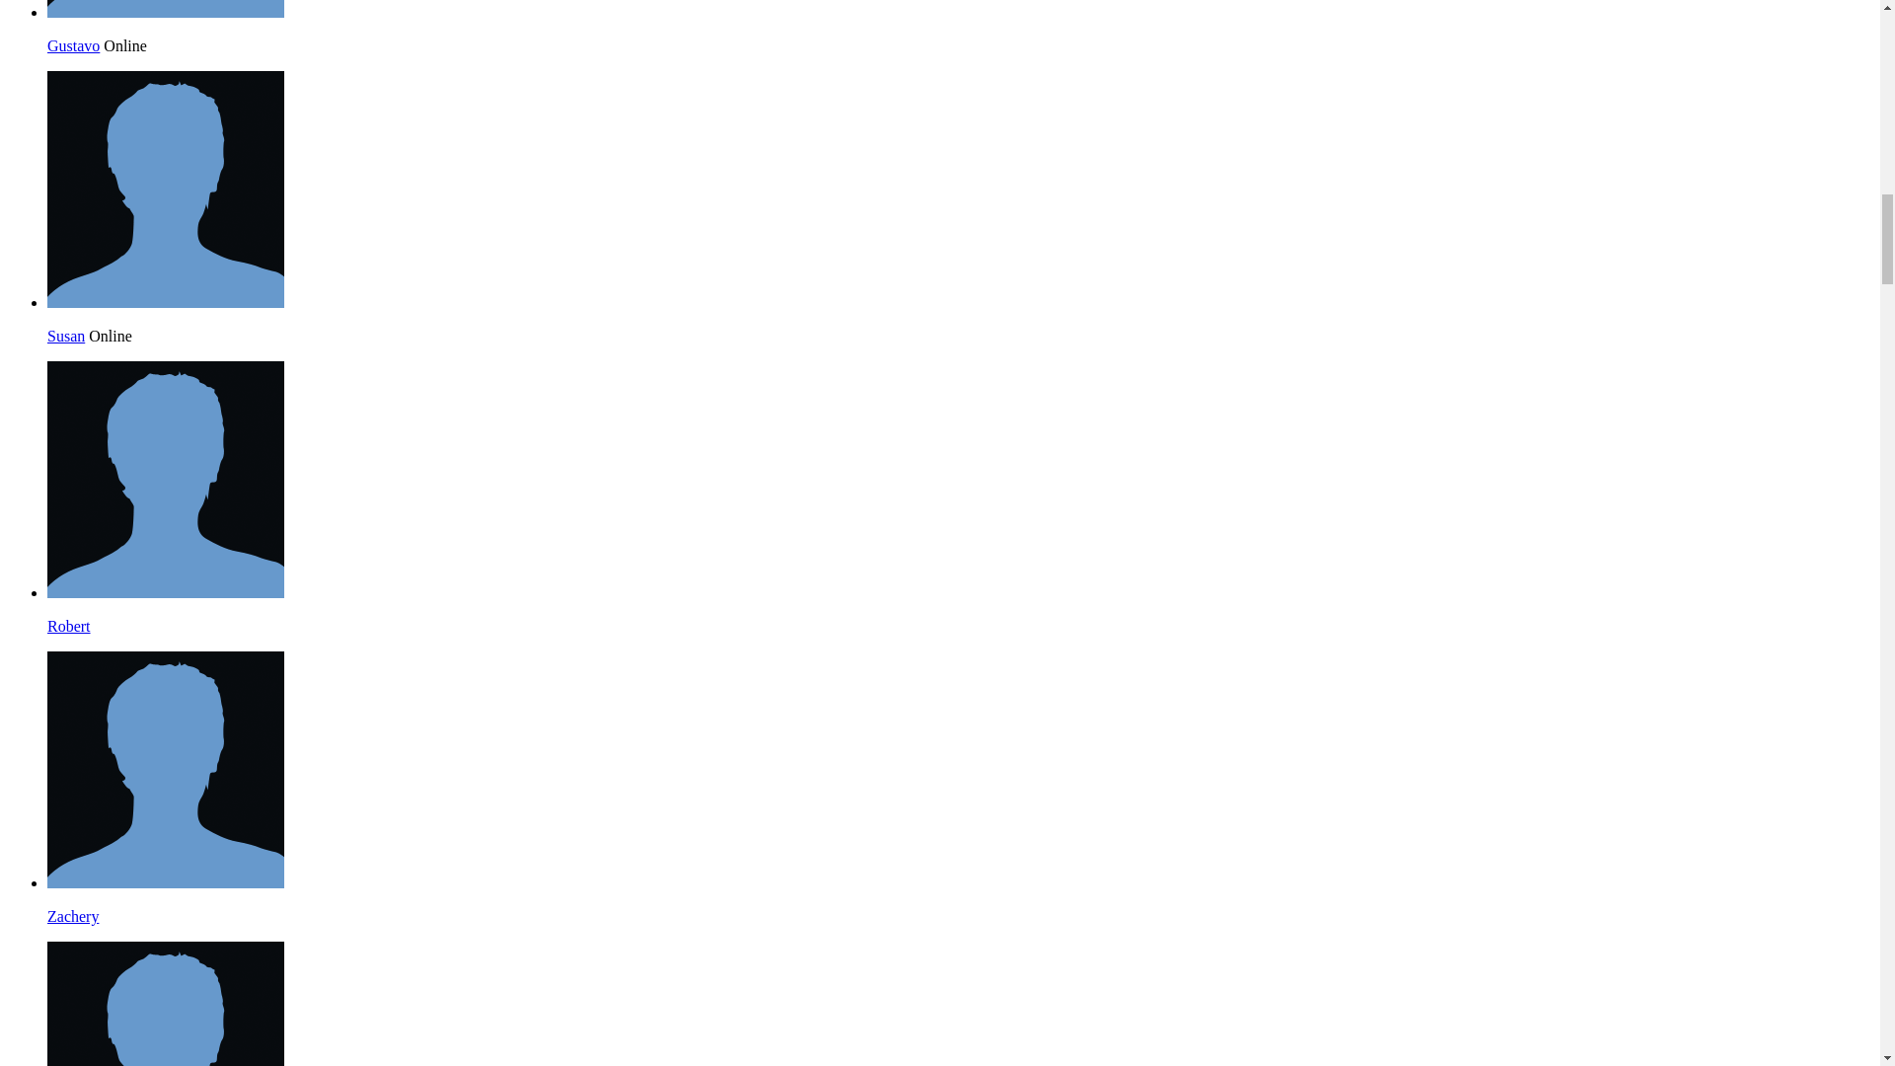 The height and width of the screenshot is (1066, 1895). I want to click on Robert, so click(69, 626).